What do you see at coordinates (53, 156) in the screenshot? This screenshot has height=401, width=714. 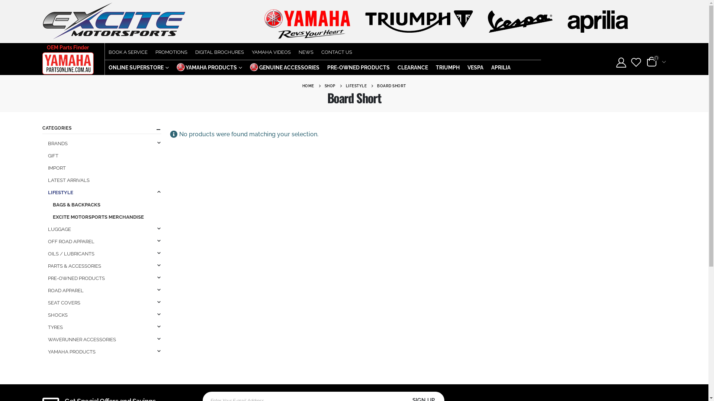 I see `GIFT` at bounding box center [53, 156].